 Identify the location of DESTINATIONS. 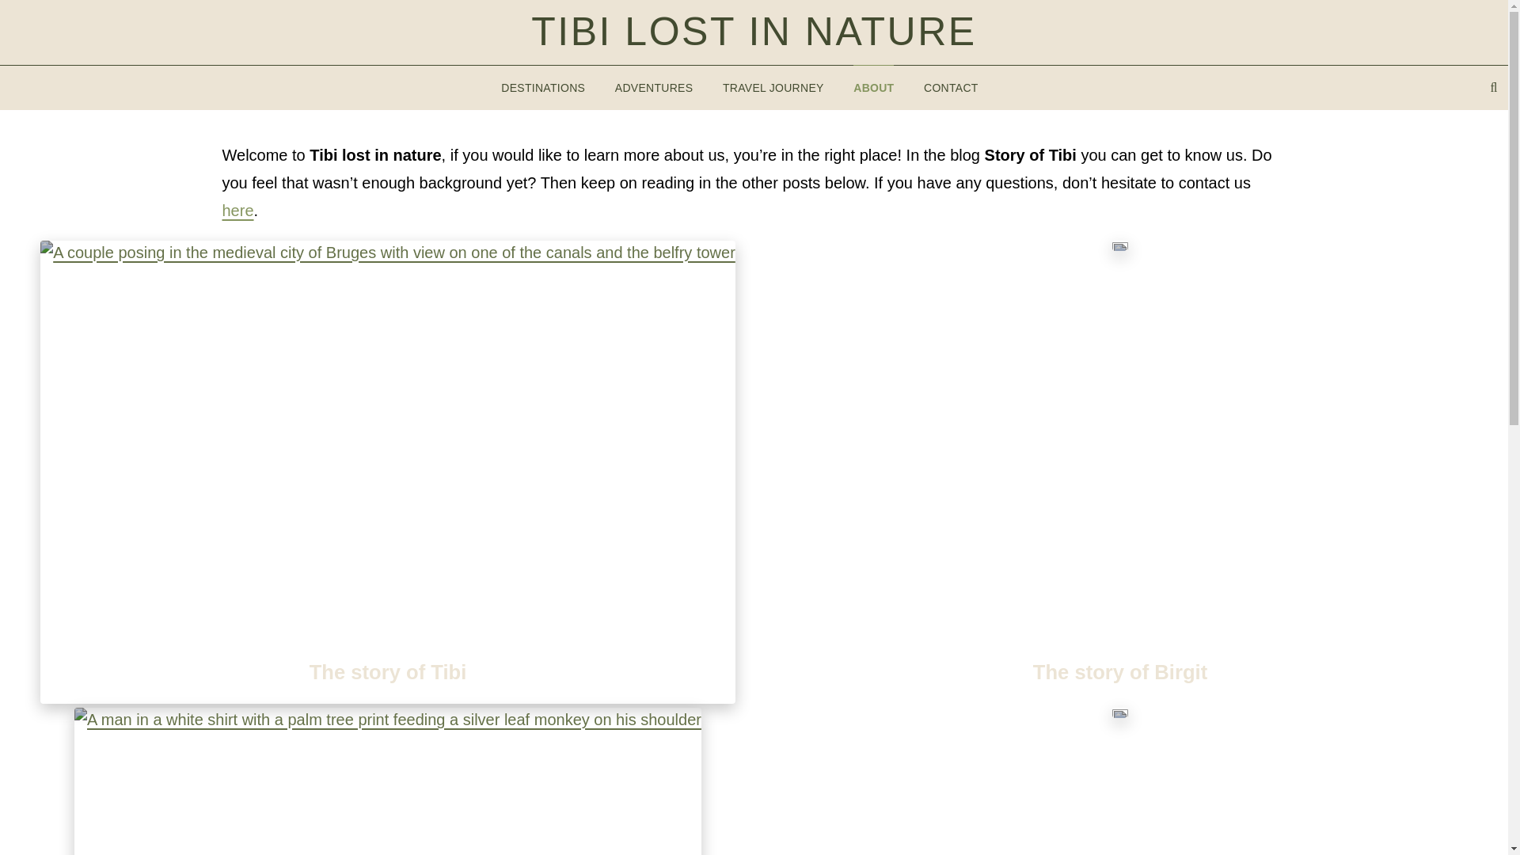
(542, 87).